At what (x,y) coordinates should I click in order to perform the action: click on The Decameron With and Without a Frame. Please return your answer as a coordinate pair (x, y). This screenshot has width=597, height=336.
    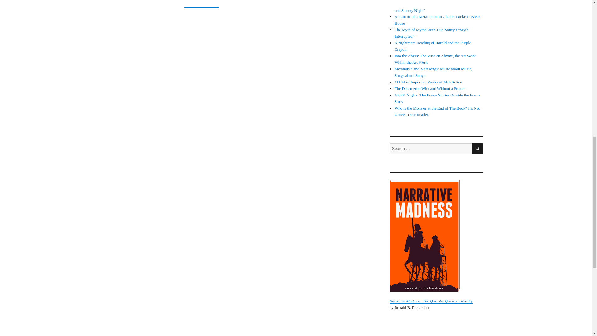
    Looking at the image, I should click on (429, 88).